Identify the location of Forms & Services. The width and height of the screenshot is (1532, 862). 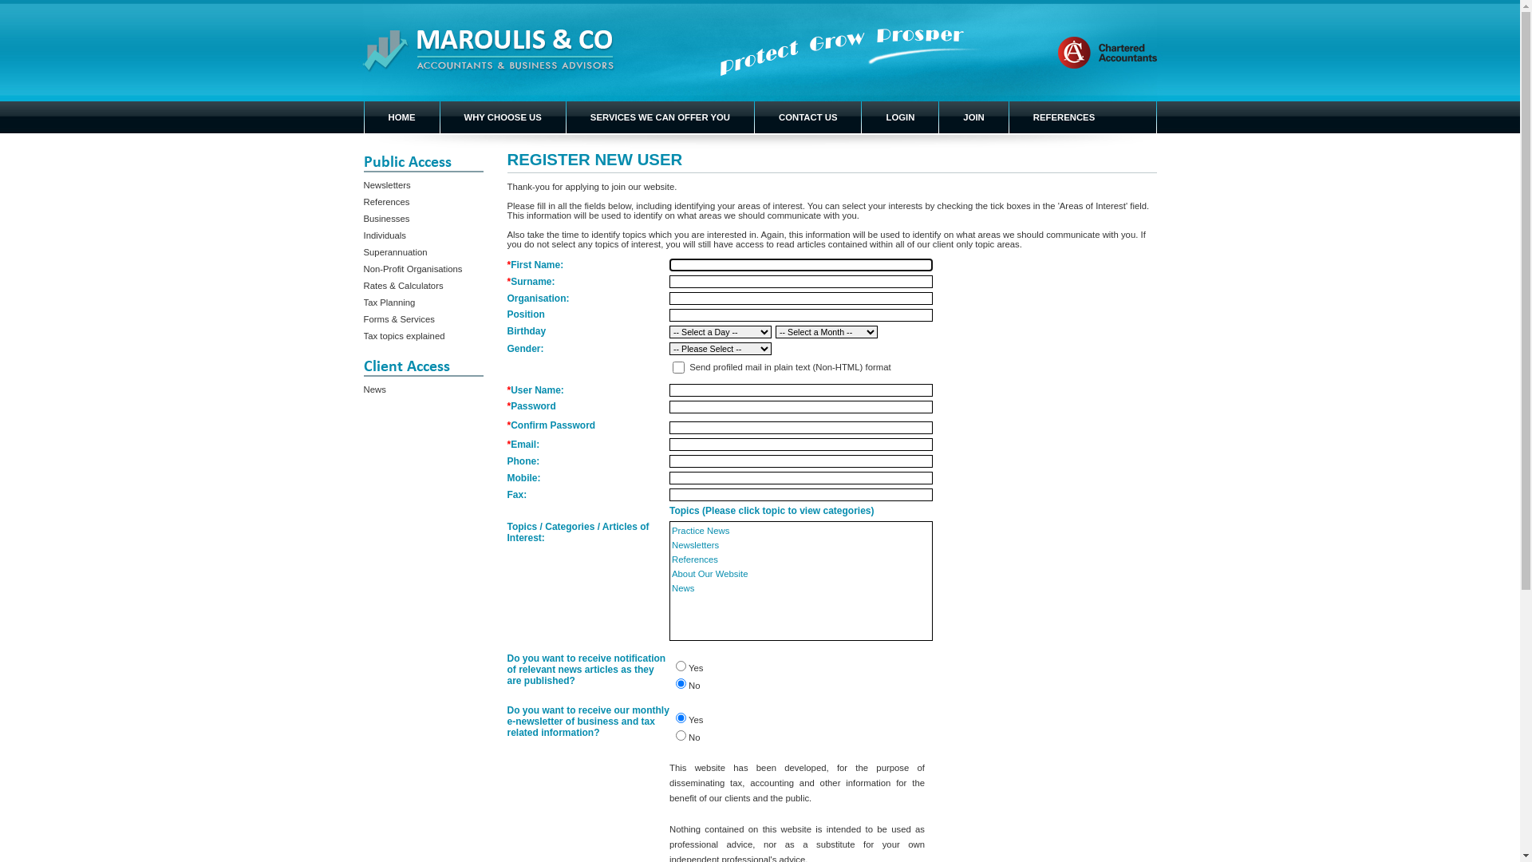
(399, 319).